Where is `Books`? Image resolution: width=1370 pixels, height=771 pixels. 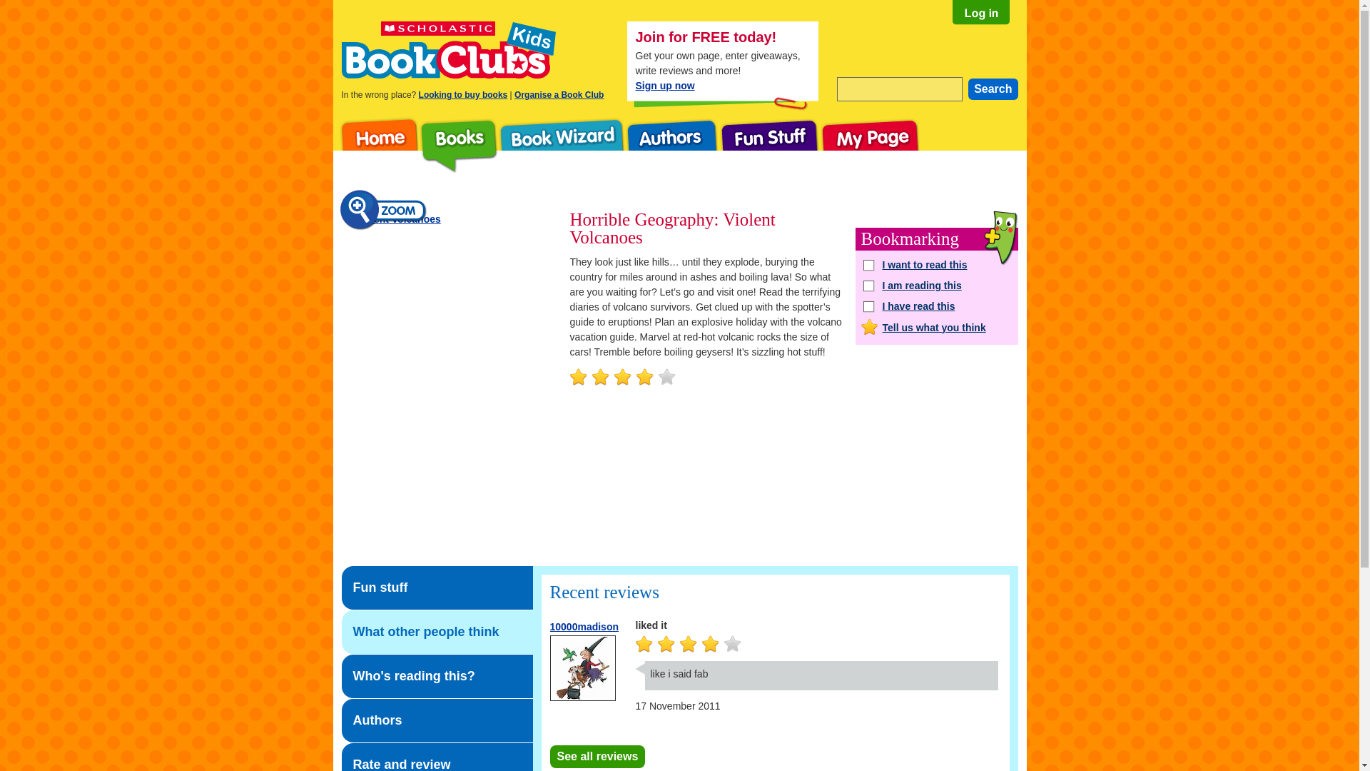 Books is located at coordinates (458, 146).